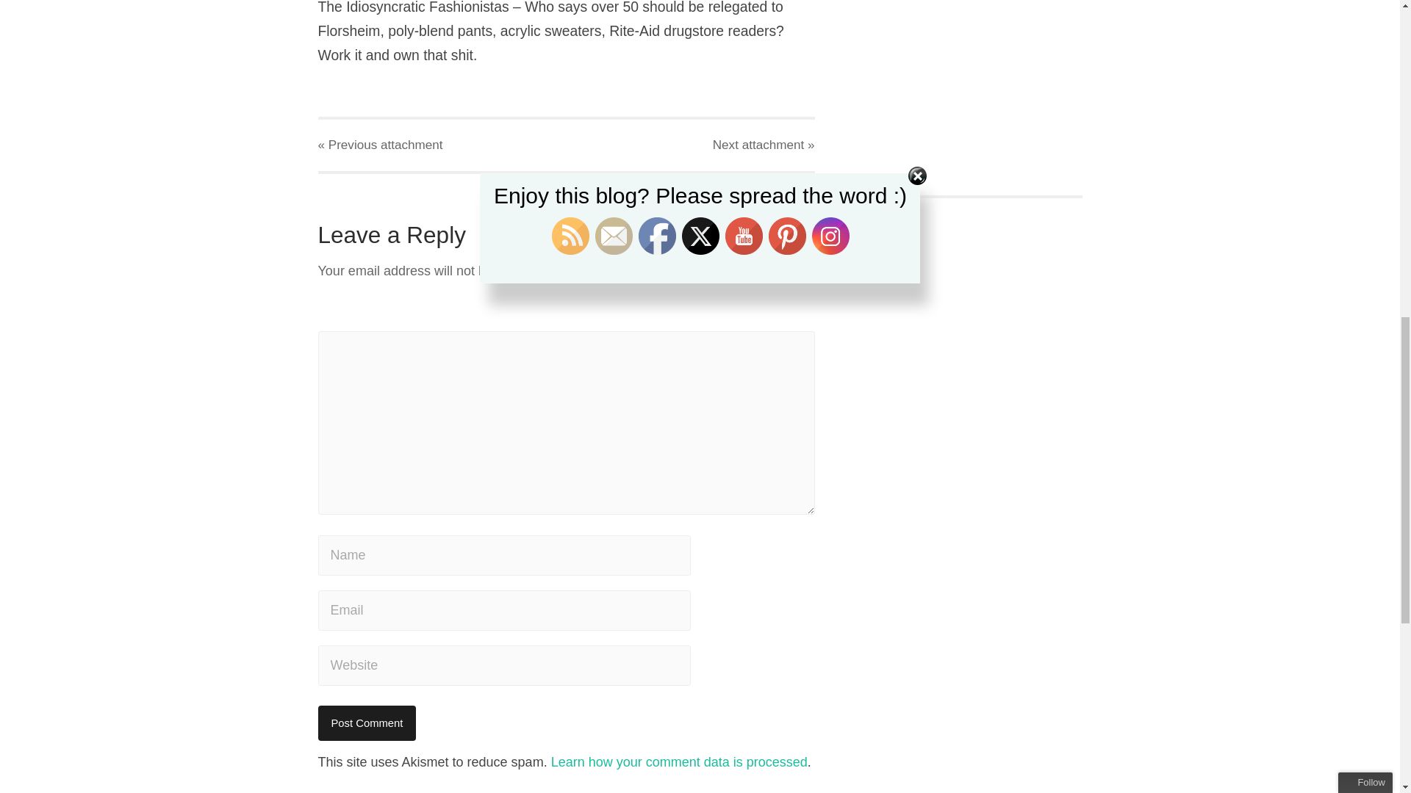 This screenshot has height=793, width=1411. What do you see at coordinates (367, 723) in the screenshot?
I see `Post Comment` at bounding box center [367, 723].